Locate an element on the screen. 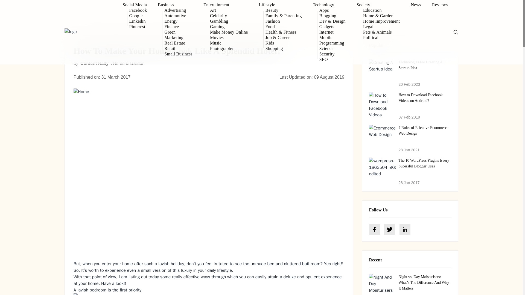 Image resolution: width=525 pixels, height=295 pixels. Social Media is located at coordinates (135, 5).